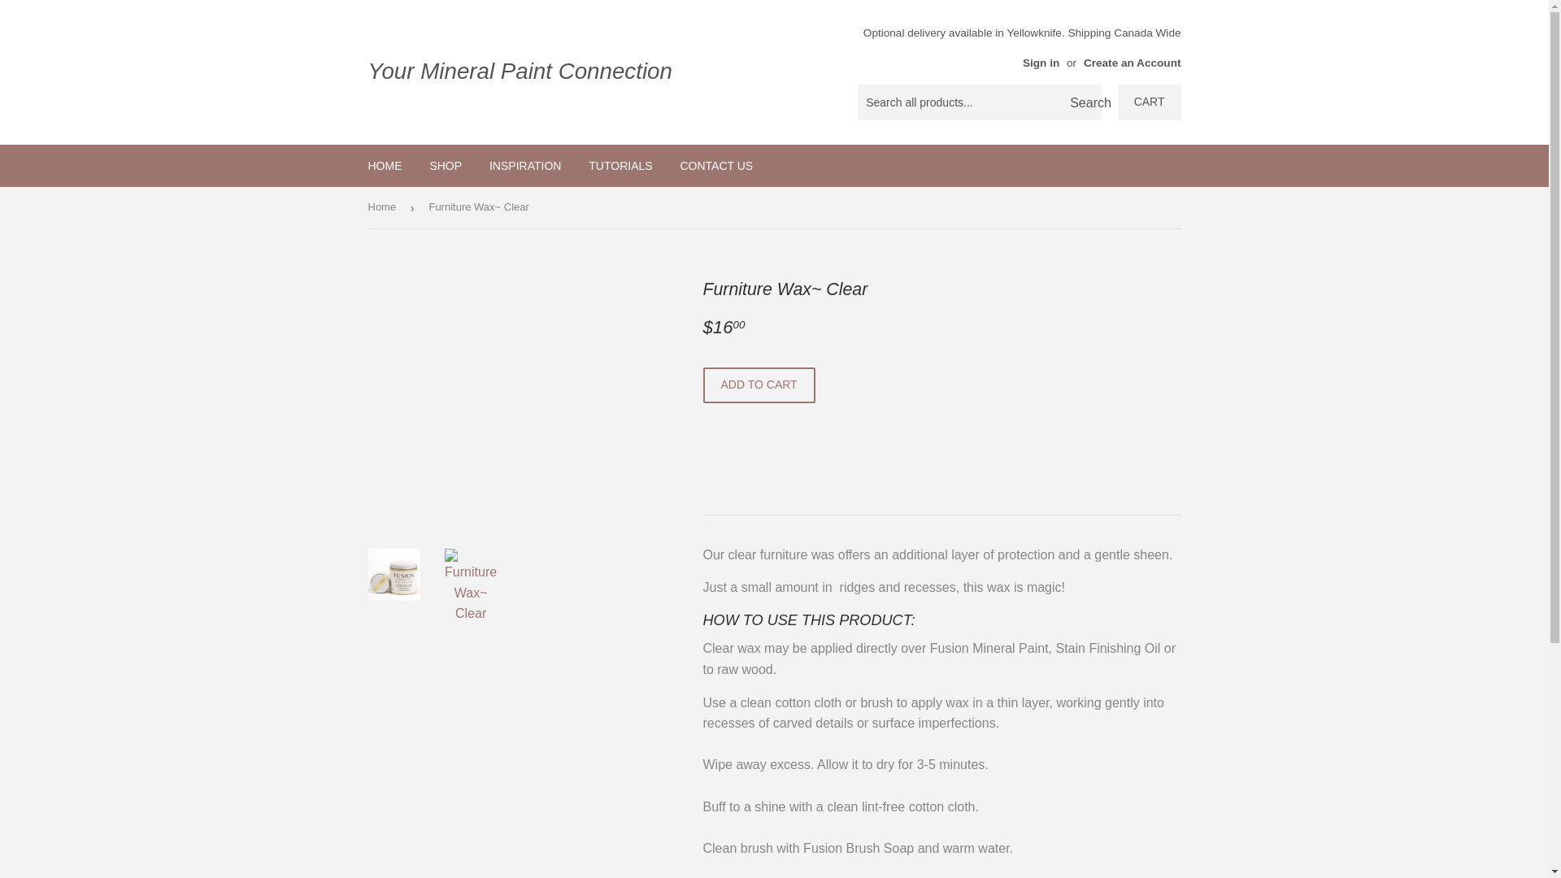 The height and width of the screenshot is (878, 1561). I want to click on Search, so click(1083, 102).